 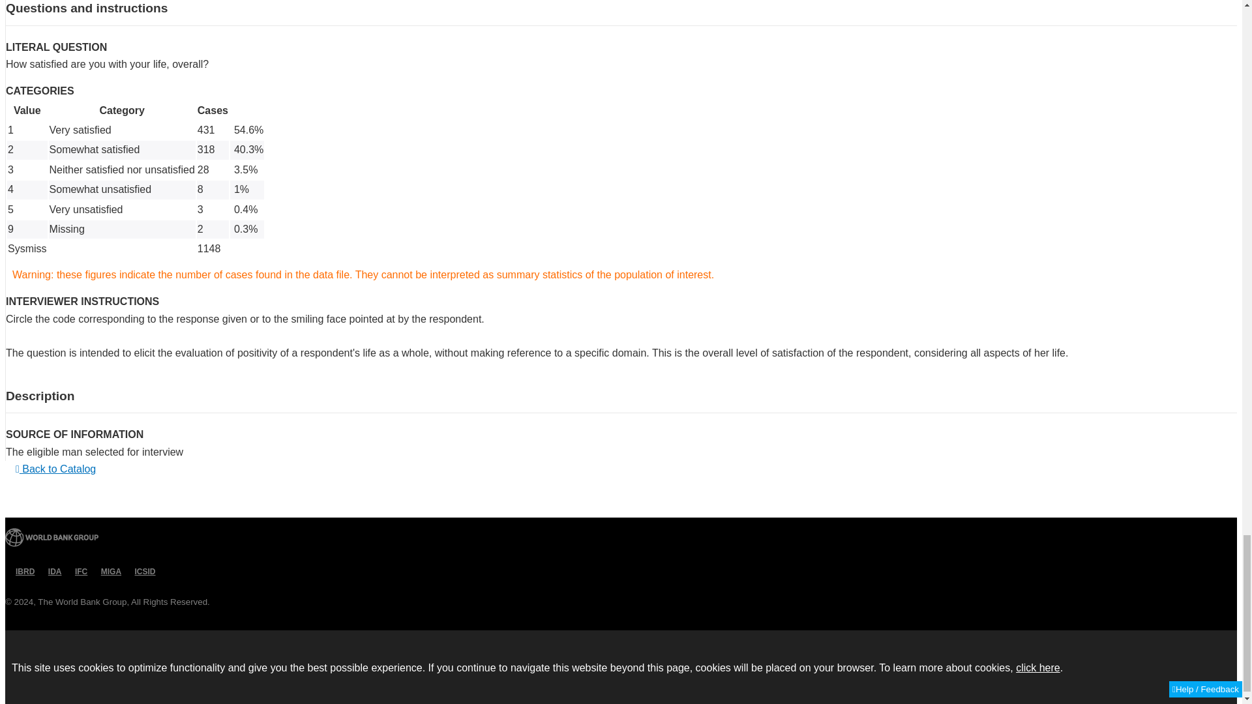 What do you see at coordinates (52, 537) in the screenshot?
I see `The World Bank Working for a World Free of Poverty` at bounding box center [52, 537].